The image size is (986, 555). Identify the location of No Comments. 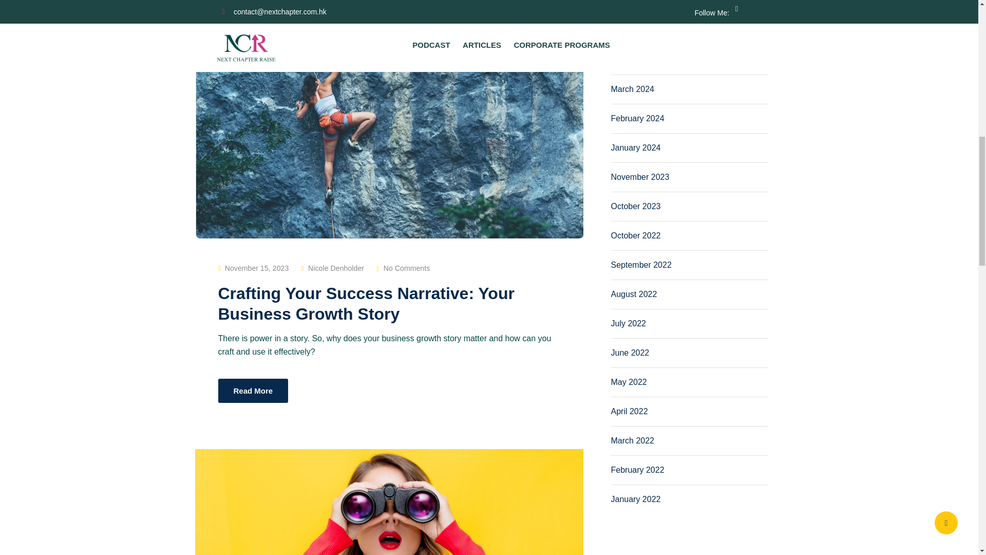
(407, 268).